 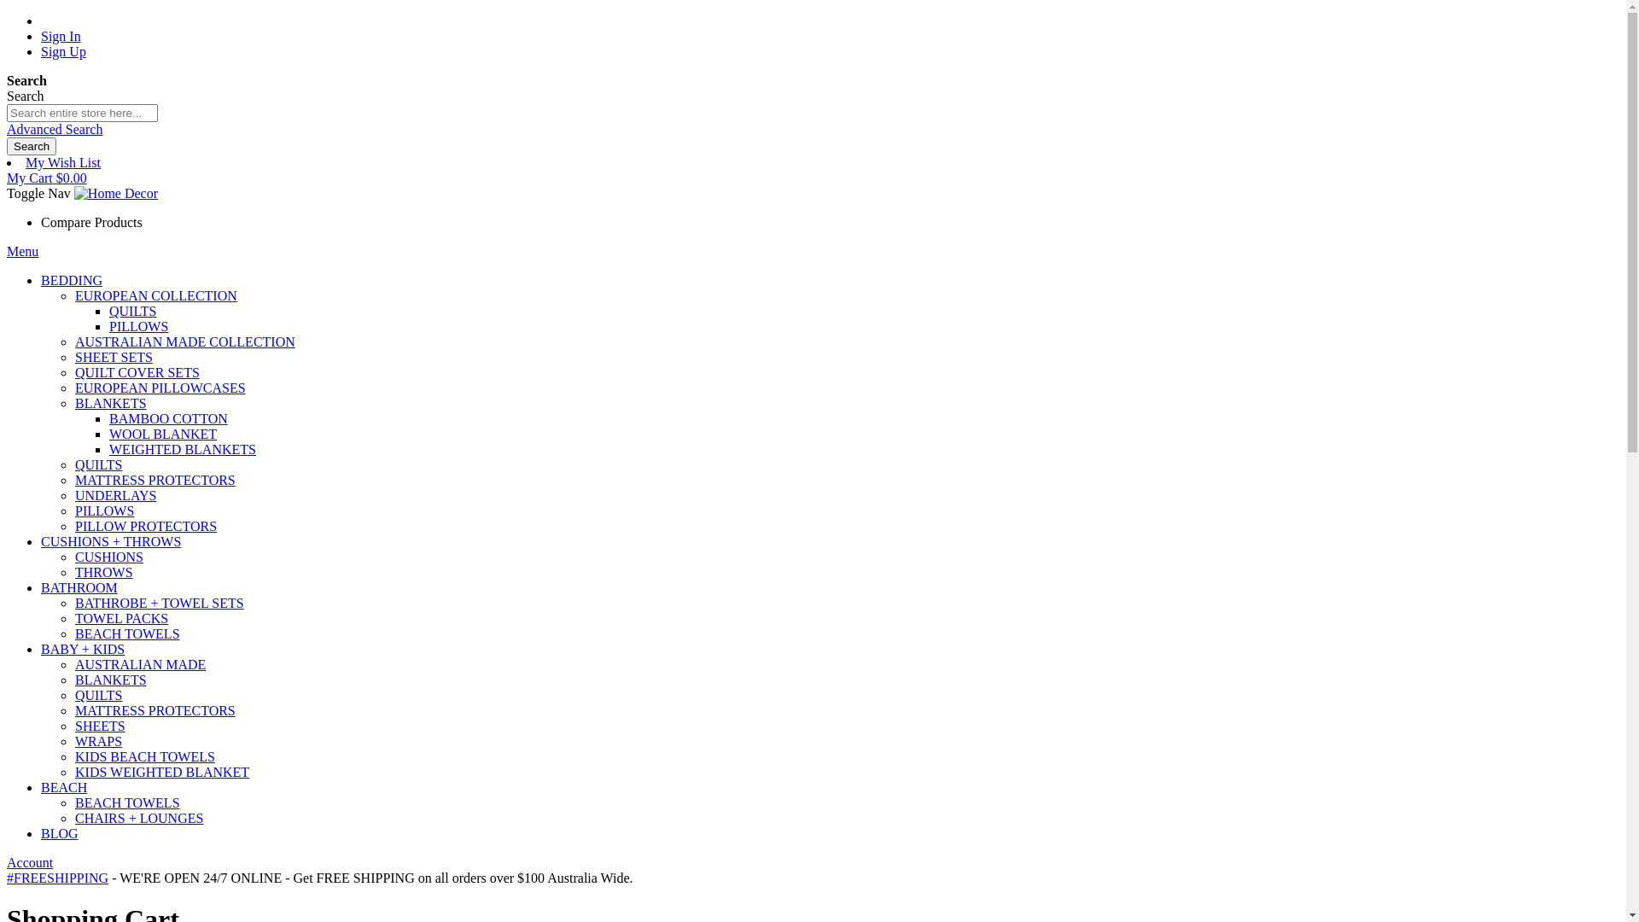 What do you see at coordinates (61, 36) in the screenshot?
I see `Sign In` at bounding box center [61, 36].